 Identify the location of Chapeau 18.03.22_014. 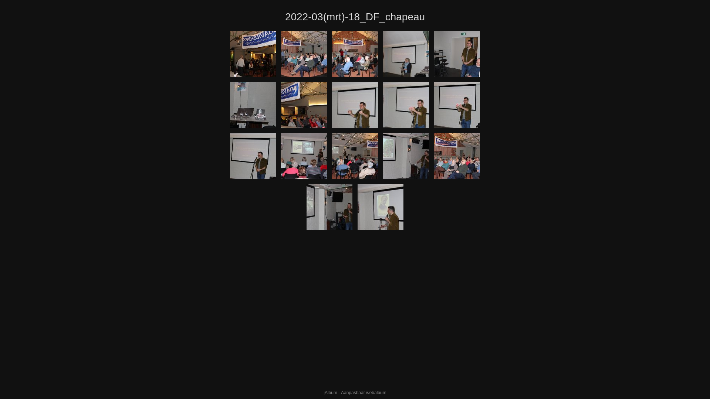
(355, 105).